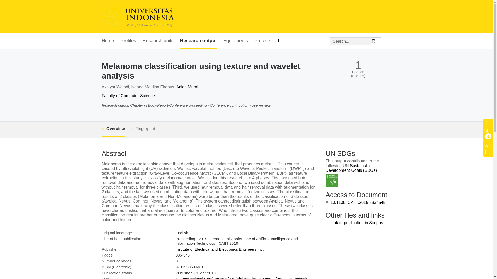 This screenshot has width=497, height=279. Describe the element at coordinates (128, 96) in the screenshot. I see `Faculty of Computer Science` at that location.